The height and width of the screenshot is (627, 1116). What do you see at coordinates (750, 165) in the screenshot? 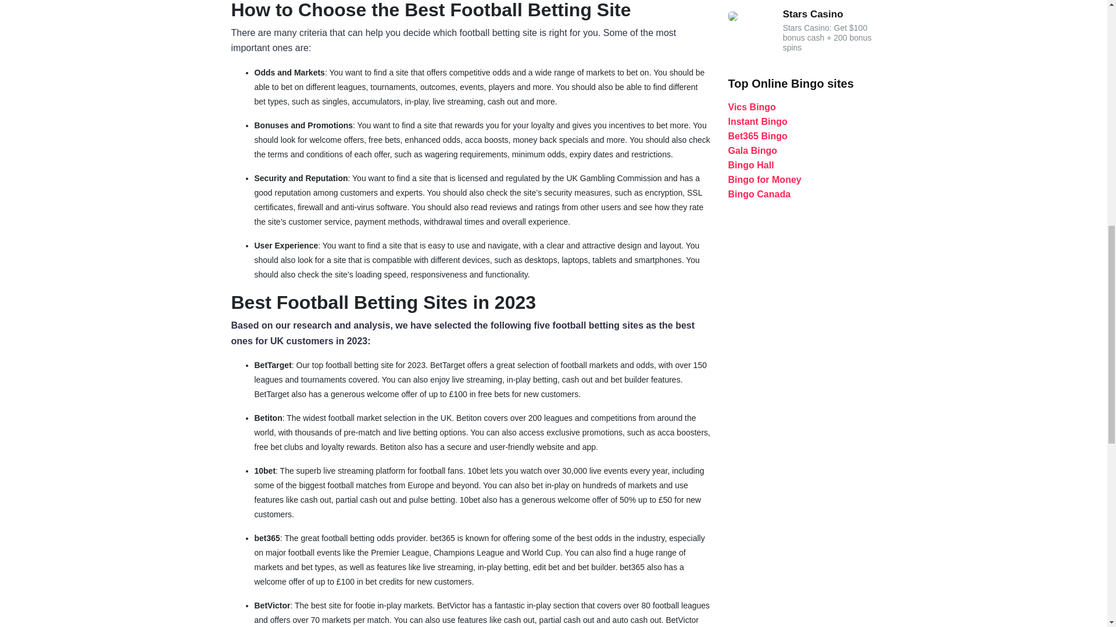
I see `Bingo Hall` at bounding box center [750, 165].